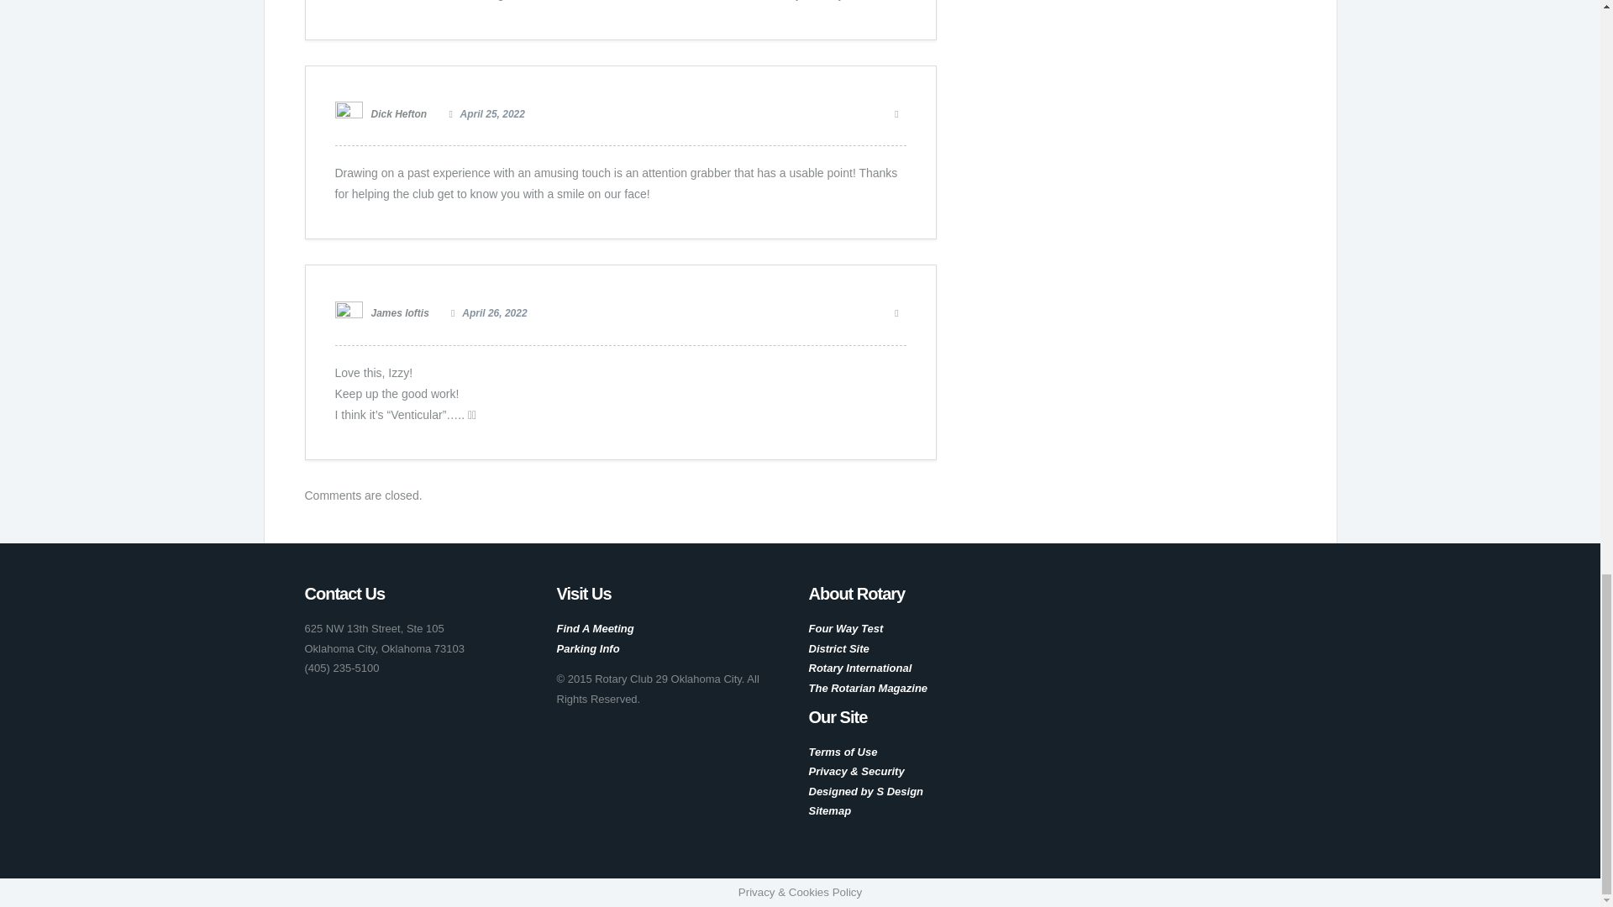 This screenshot has width=1613, height=907. Describe the element at coordinates (845, 628) in the screenshot. I see `Four Way Test` at that location.